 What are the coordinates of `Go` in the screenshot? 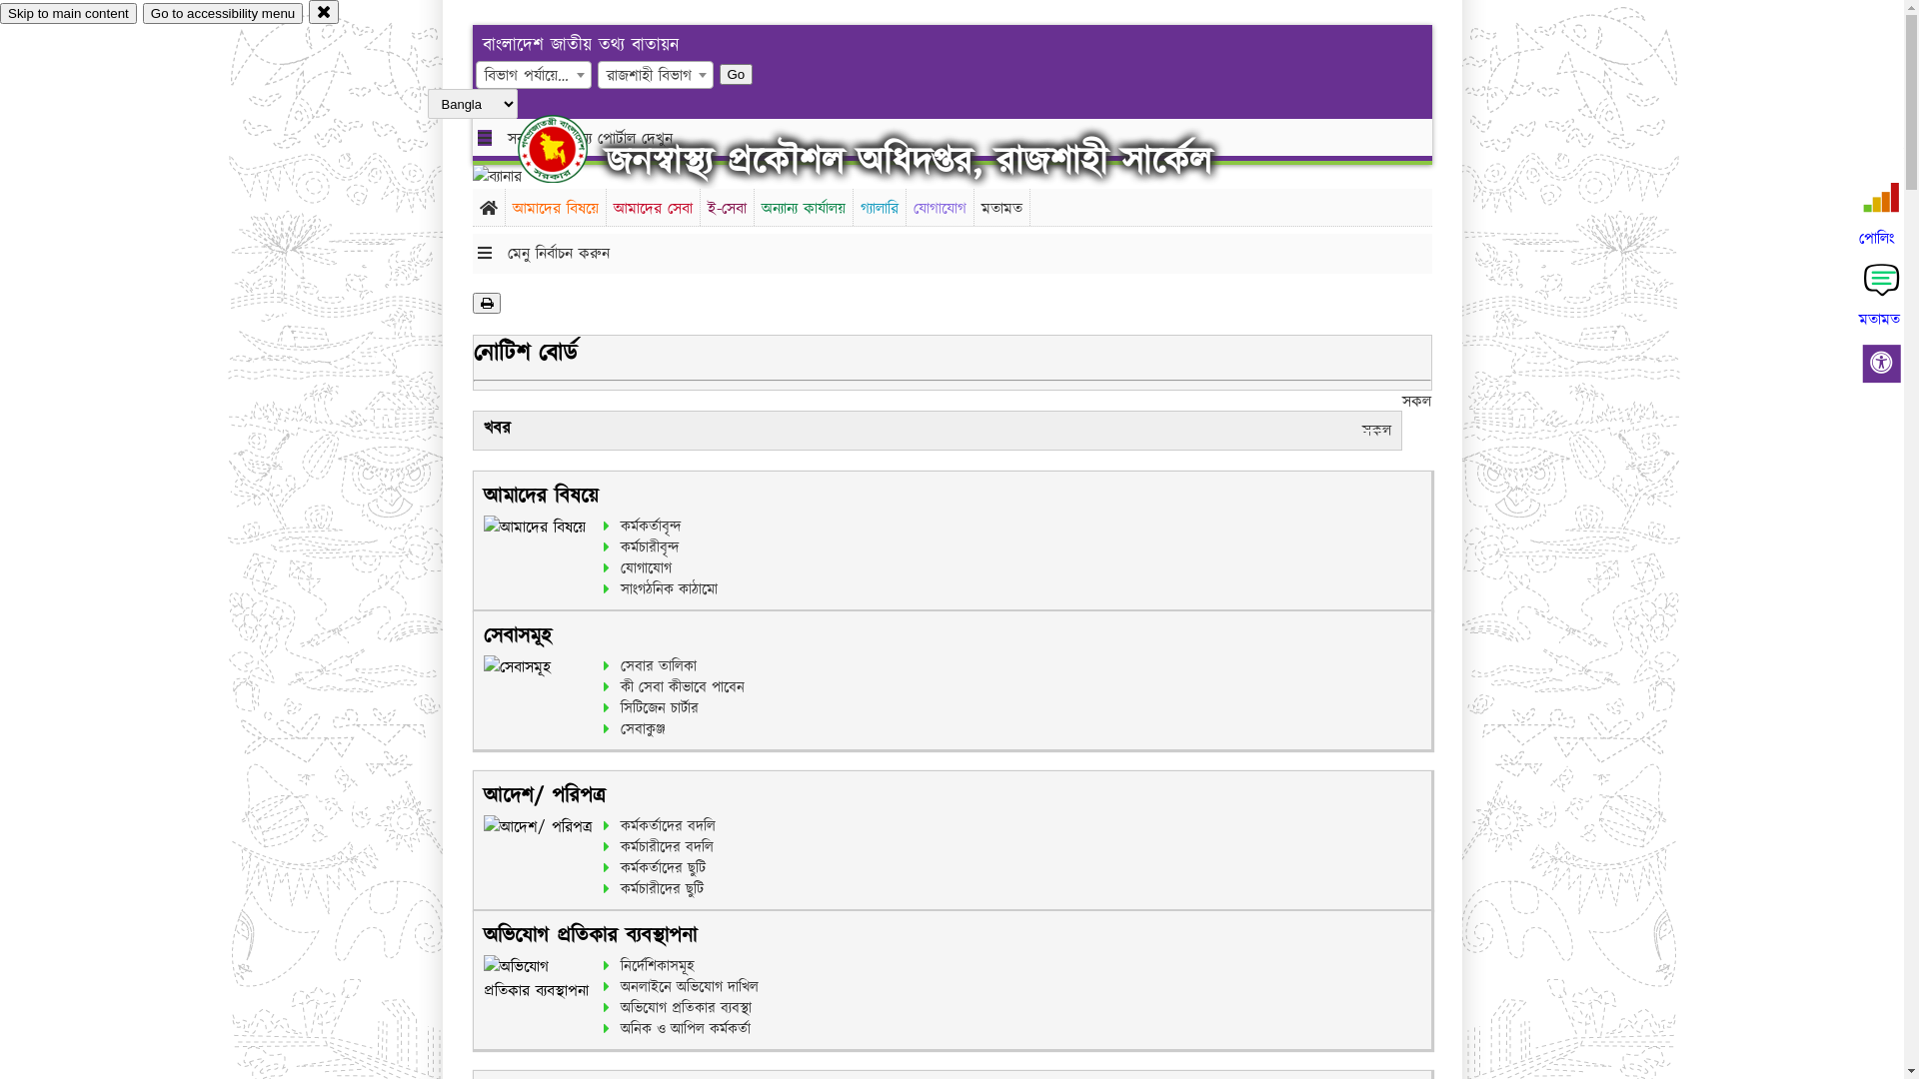 It's located at (737, 74).